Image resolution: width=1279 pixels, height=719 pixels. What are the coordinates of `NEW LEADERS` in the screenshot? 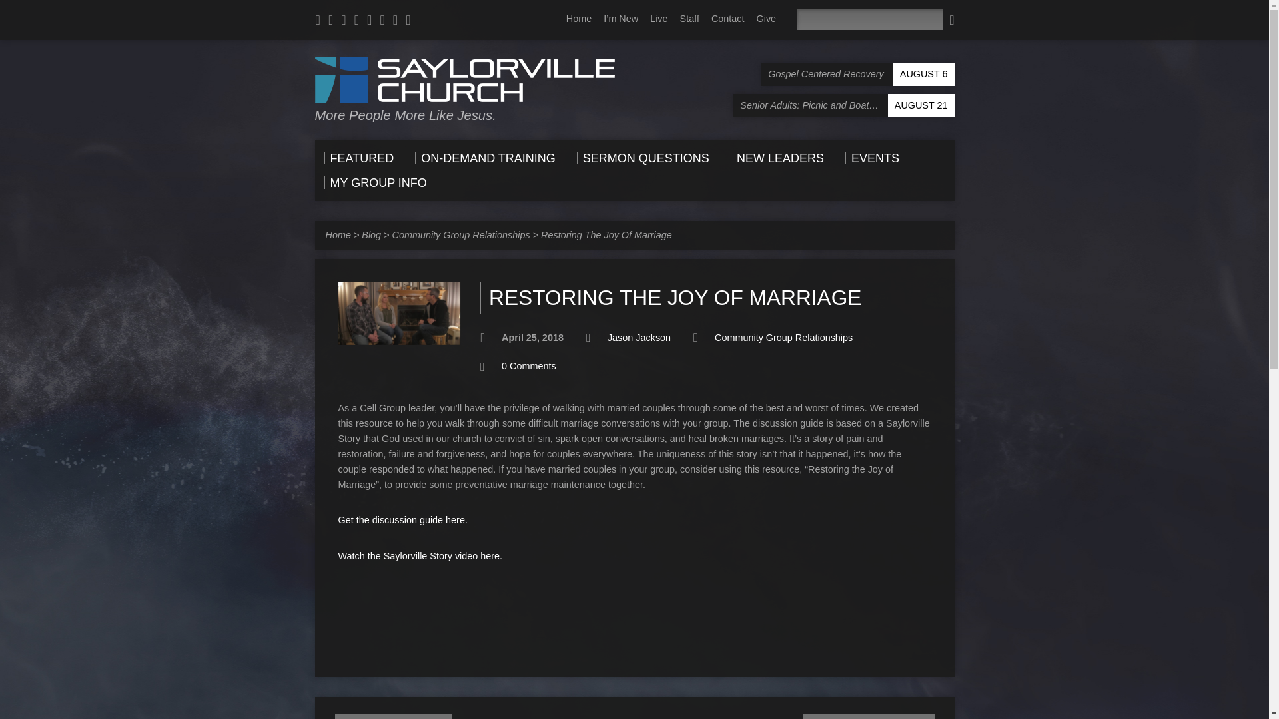 It's located at (777, 158).